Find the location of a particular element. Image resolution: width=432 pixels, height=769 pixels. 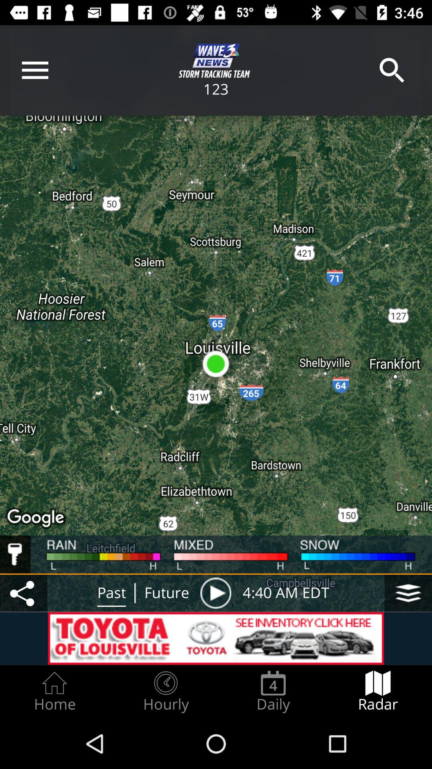

tap item next to 4 40 am icon is located at coordinates (408, 593).